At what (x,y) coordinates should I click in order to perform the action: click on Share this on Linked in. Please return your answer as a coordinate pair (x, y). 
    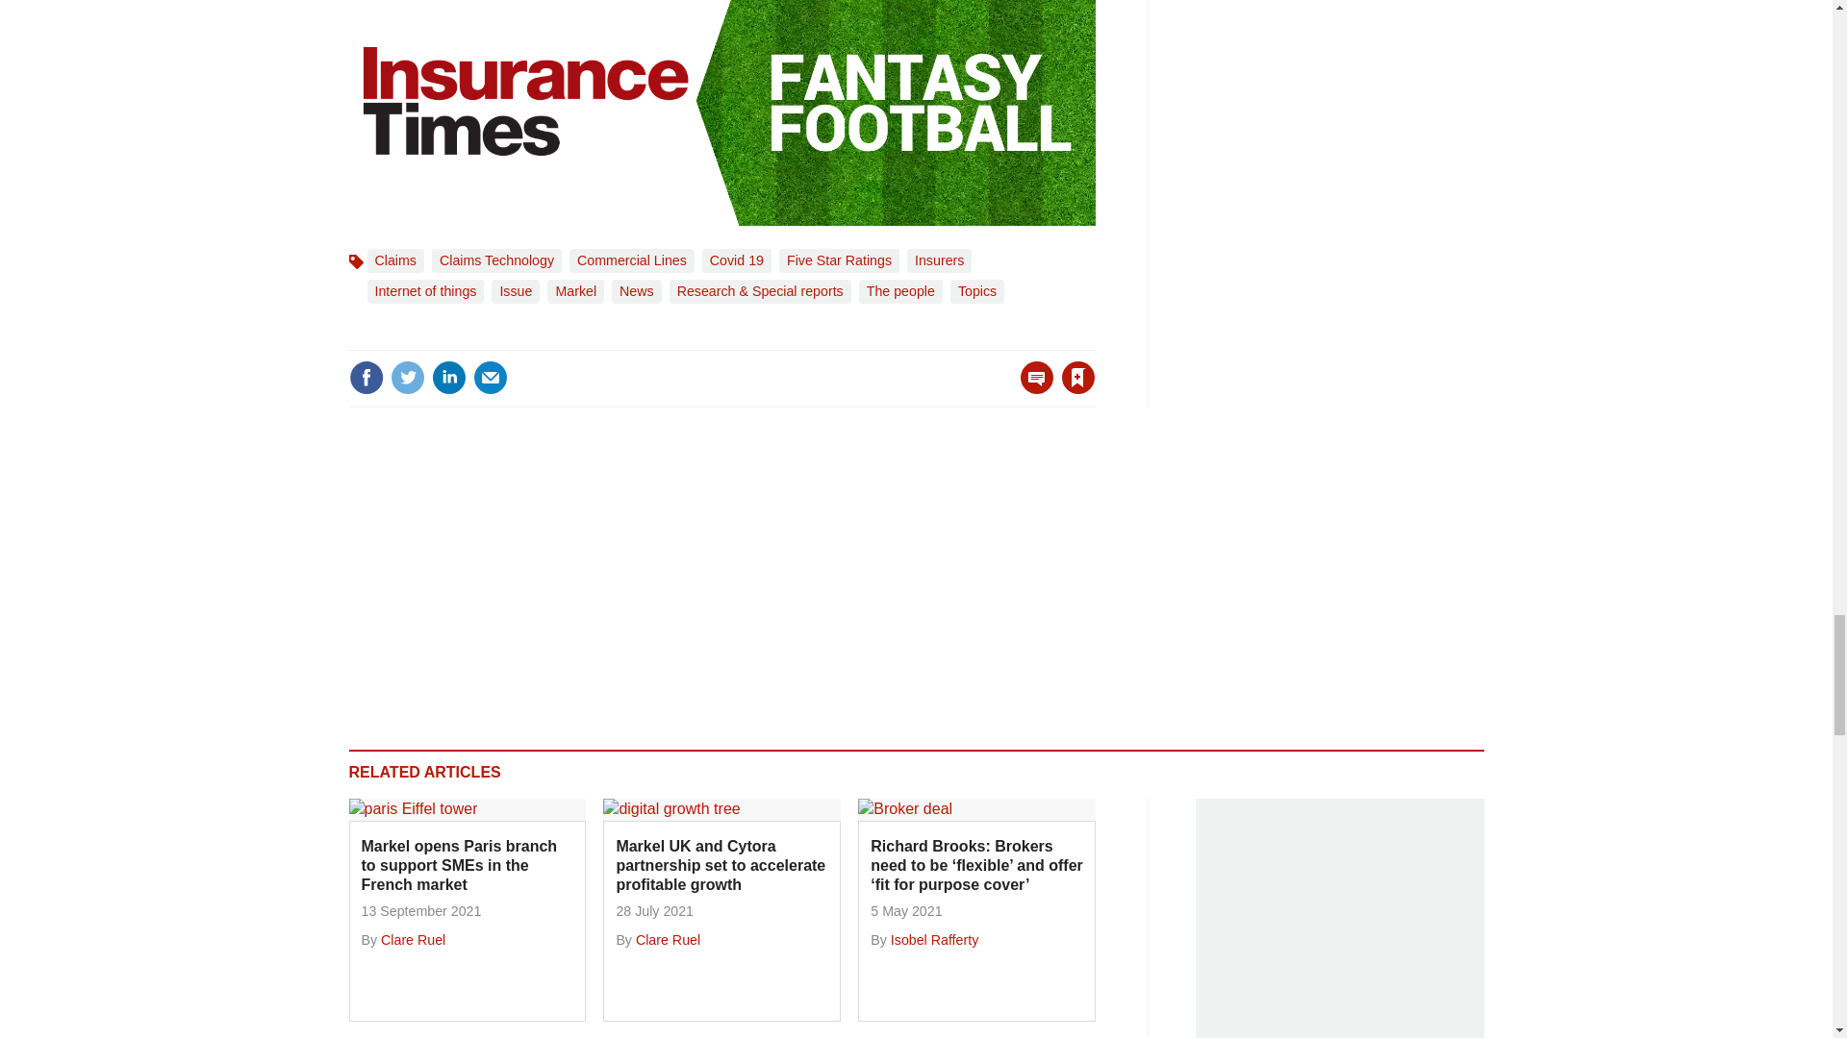
    Looking at the image, I should click on (447, 377).